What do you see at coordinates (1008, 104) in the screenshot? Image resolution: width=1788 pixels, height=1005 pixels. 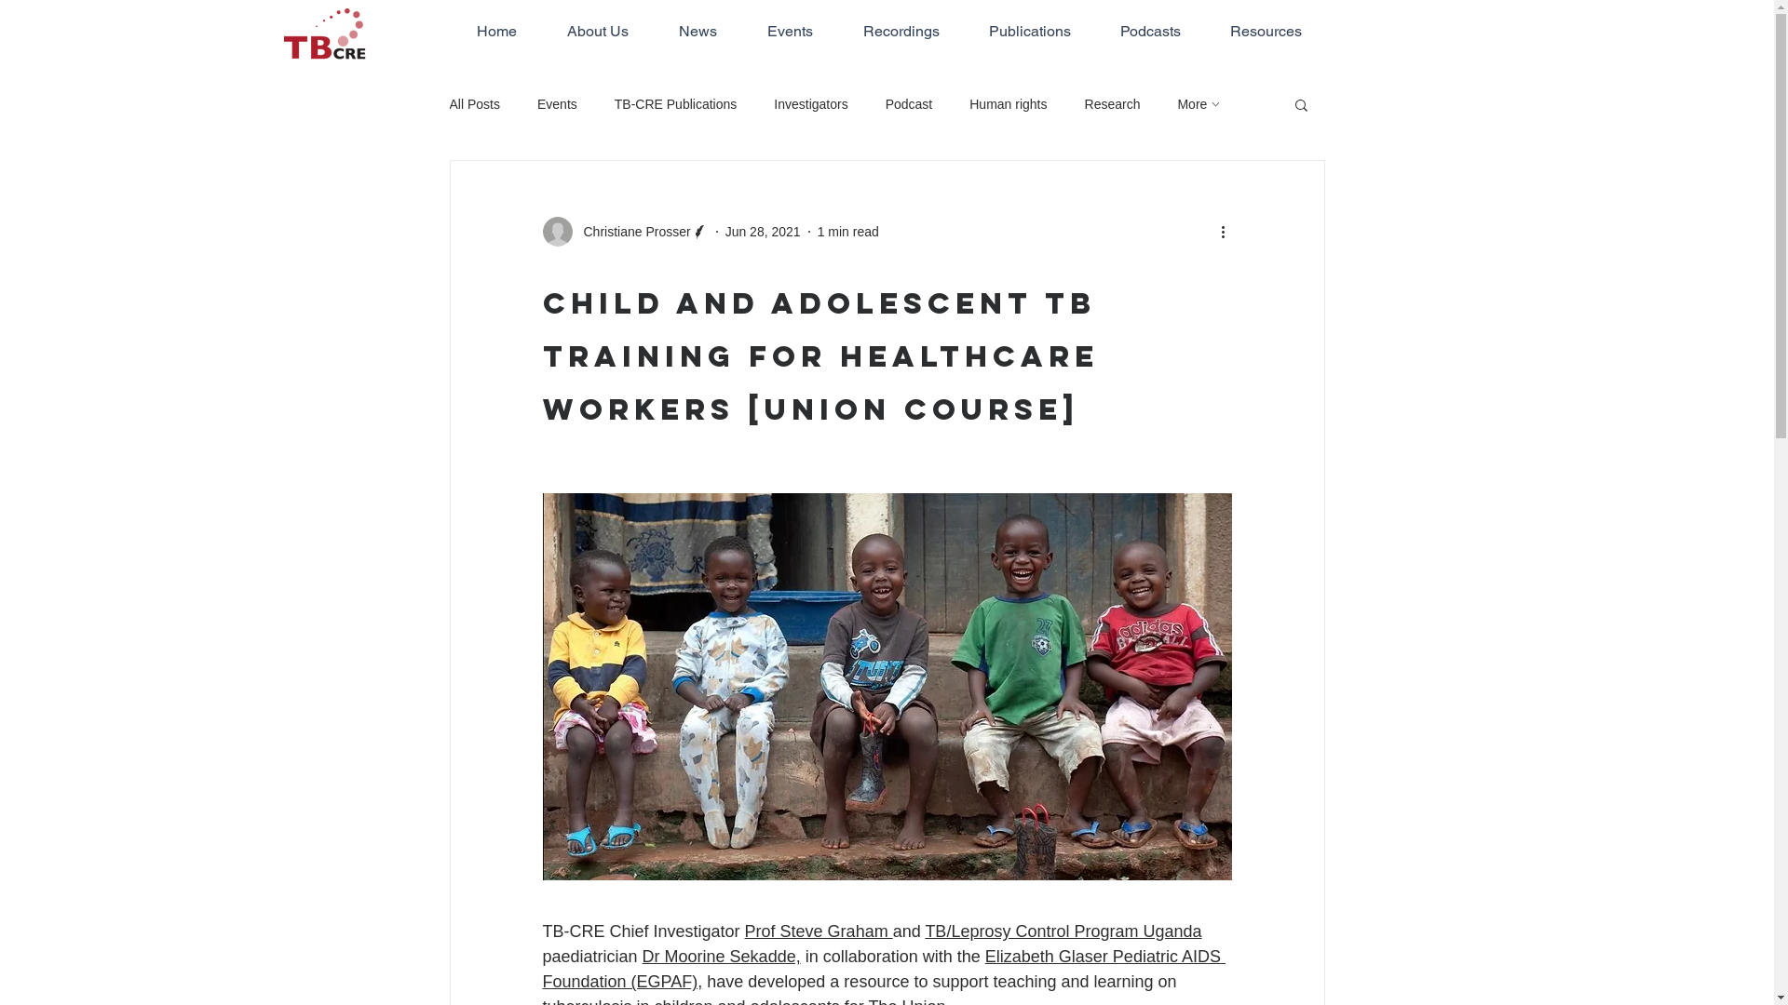 I see `Human rights` at bounding box center [1008, 104].